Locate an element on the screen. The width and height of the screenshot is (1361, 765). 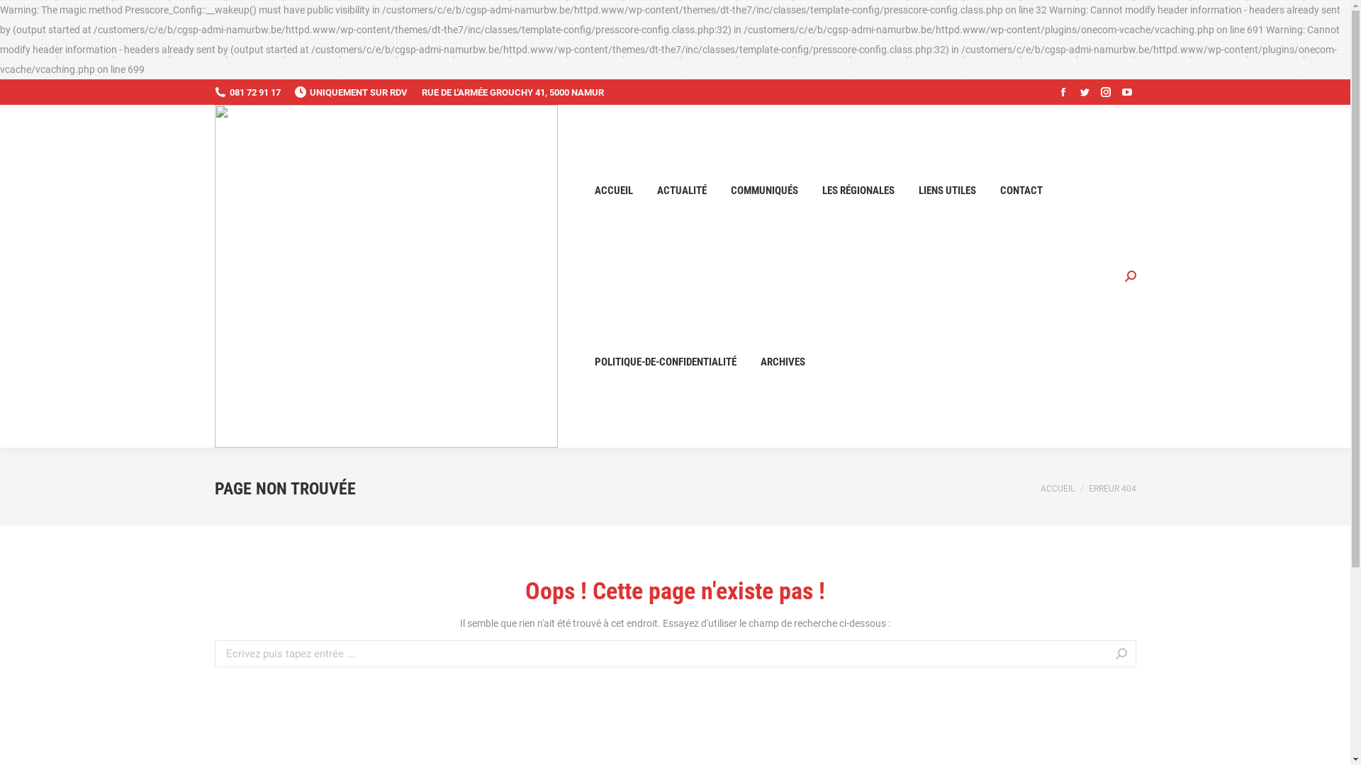
CONTACT is located at coordinates (1021, 191).